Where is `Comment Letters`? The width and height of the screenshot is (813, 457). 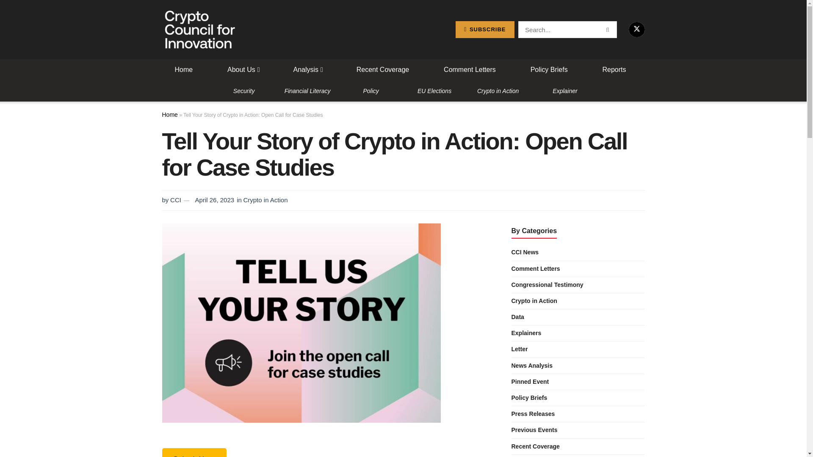
Comment Letters is located at coordinates (470, 70).